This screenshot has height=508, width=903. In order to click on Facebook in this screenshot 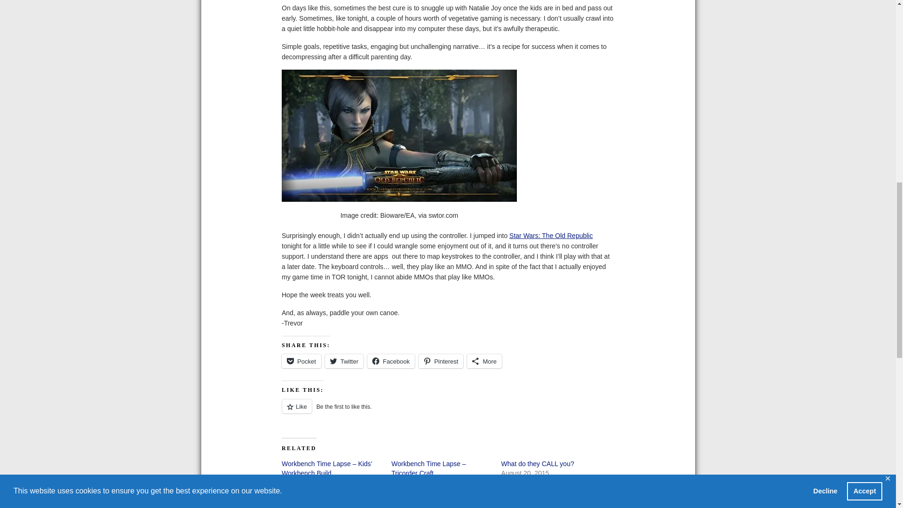, I will do `click(391, 361)`.